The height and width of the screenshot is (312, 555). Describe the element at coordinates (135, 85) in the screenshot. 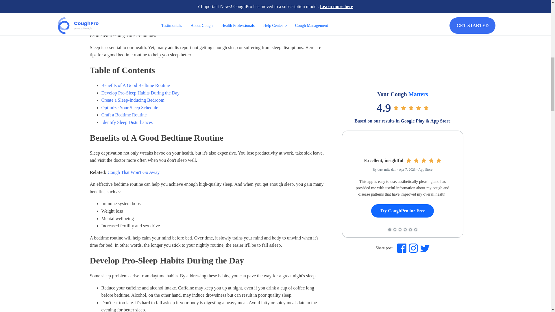

I see `Benefits of A Good Bedtime Routine` at that location.